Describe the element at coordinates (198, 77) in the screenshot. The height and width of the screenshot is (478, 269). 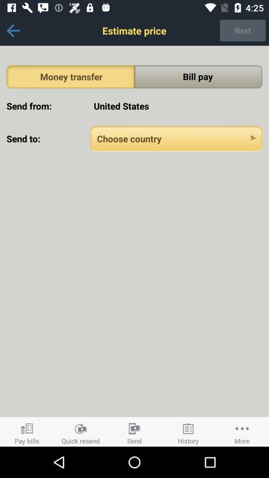
I see `flip to the bill pay` at that location.